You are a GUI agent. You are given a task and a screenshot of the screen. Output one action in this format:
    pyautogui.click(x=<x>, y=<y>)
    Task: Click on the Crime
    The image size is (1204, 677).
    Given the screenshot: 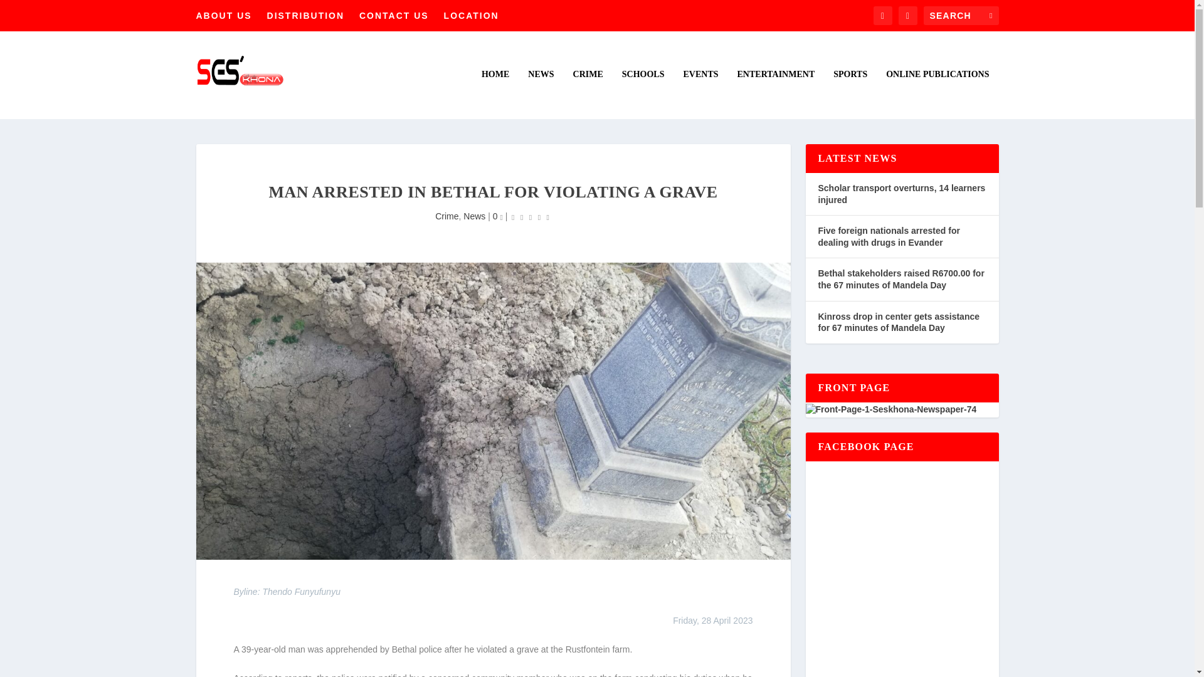 What is the action you would take?
    pyautogui.click(x=446, y=216)
    